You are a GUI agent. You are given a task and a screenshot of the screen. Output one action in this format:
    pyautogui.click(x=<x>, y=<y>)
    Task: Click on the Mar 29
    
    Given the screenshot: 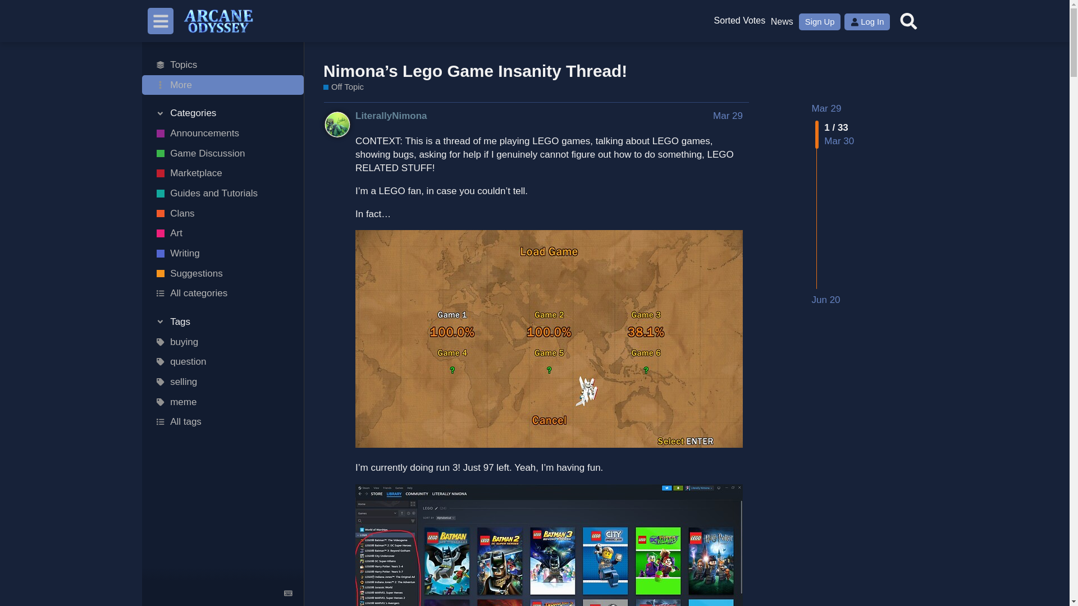 What is the action you would take?
    pyautogui.click(x=826, y=108)
    